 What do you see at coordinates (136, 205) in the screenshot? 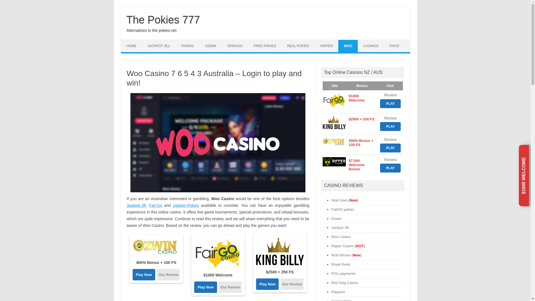
I see `Jackpot-Jill` at bounding box center [136, 205].